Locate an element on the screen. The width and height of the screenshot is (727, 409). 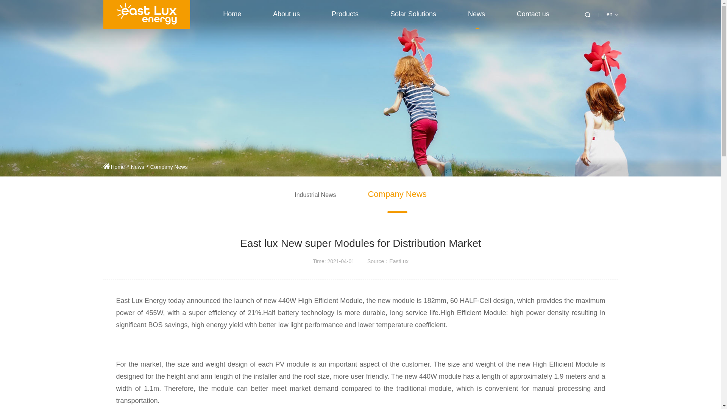
Company News is located at coordinates (397, 194).